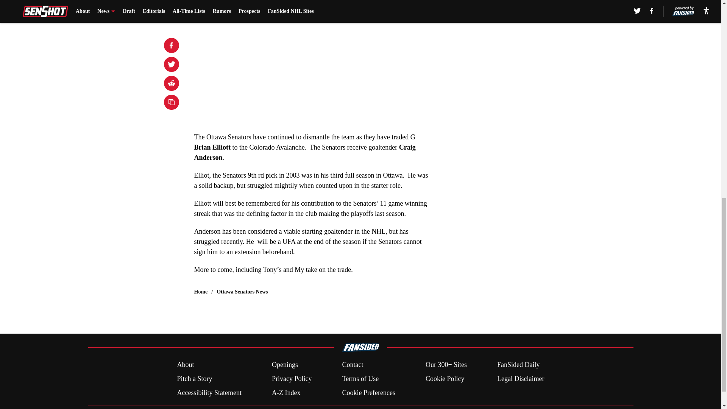 The image size is (727, 409). Describe the element at coordinates (352, 365) in the screenshot. I see `Contact` at that location.